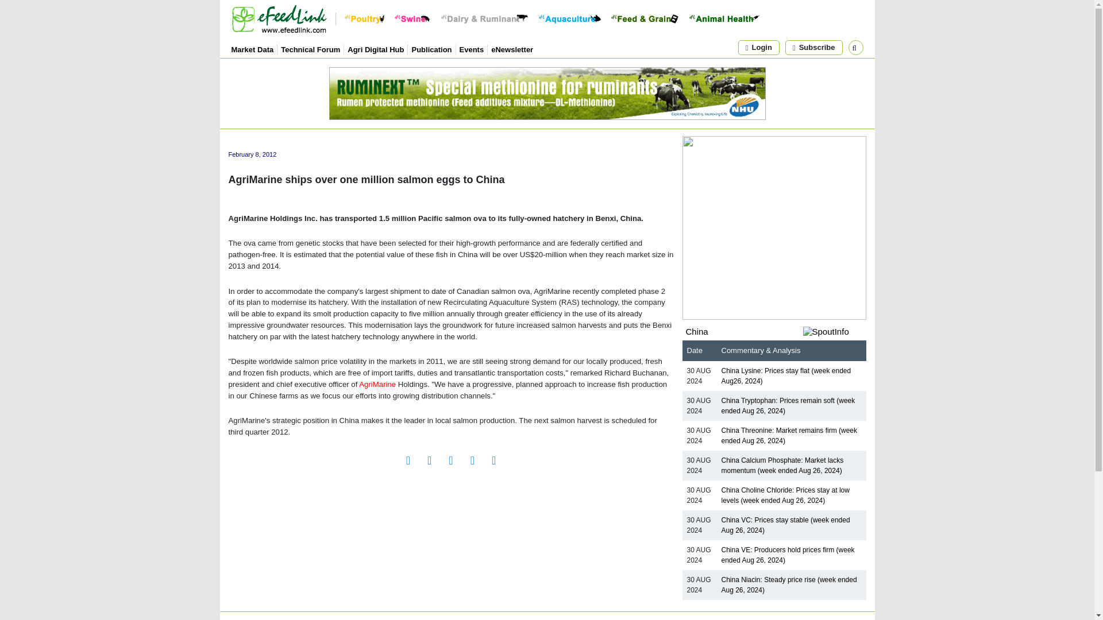 This screenshot has width=1103, height=620. I want to click on Agri Digital Hub, so click(375, 48).